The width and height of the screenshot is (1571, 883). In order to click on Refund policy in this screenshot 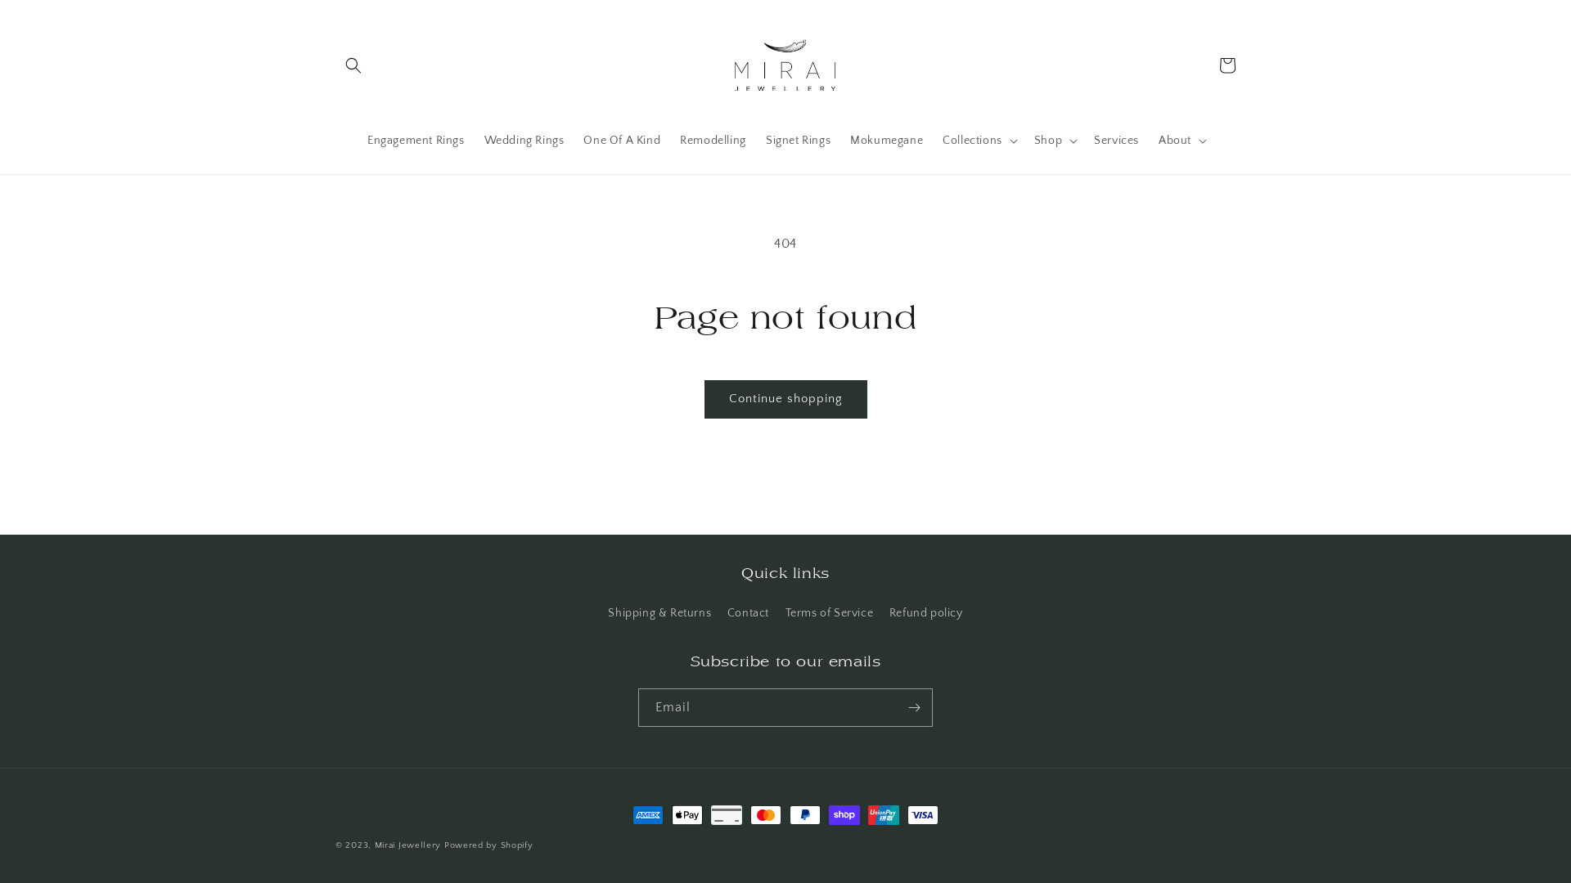, I will do `click(926, 613)`.